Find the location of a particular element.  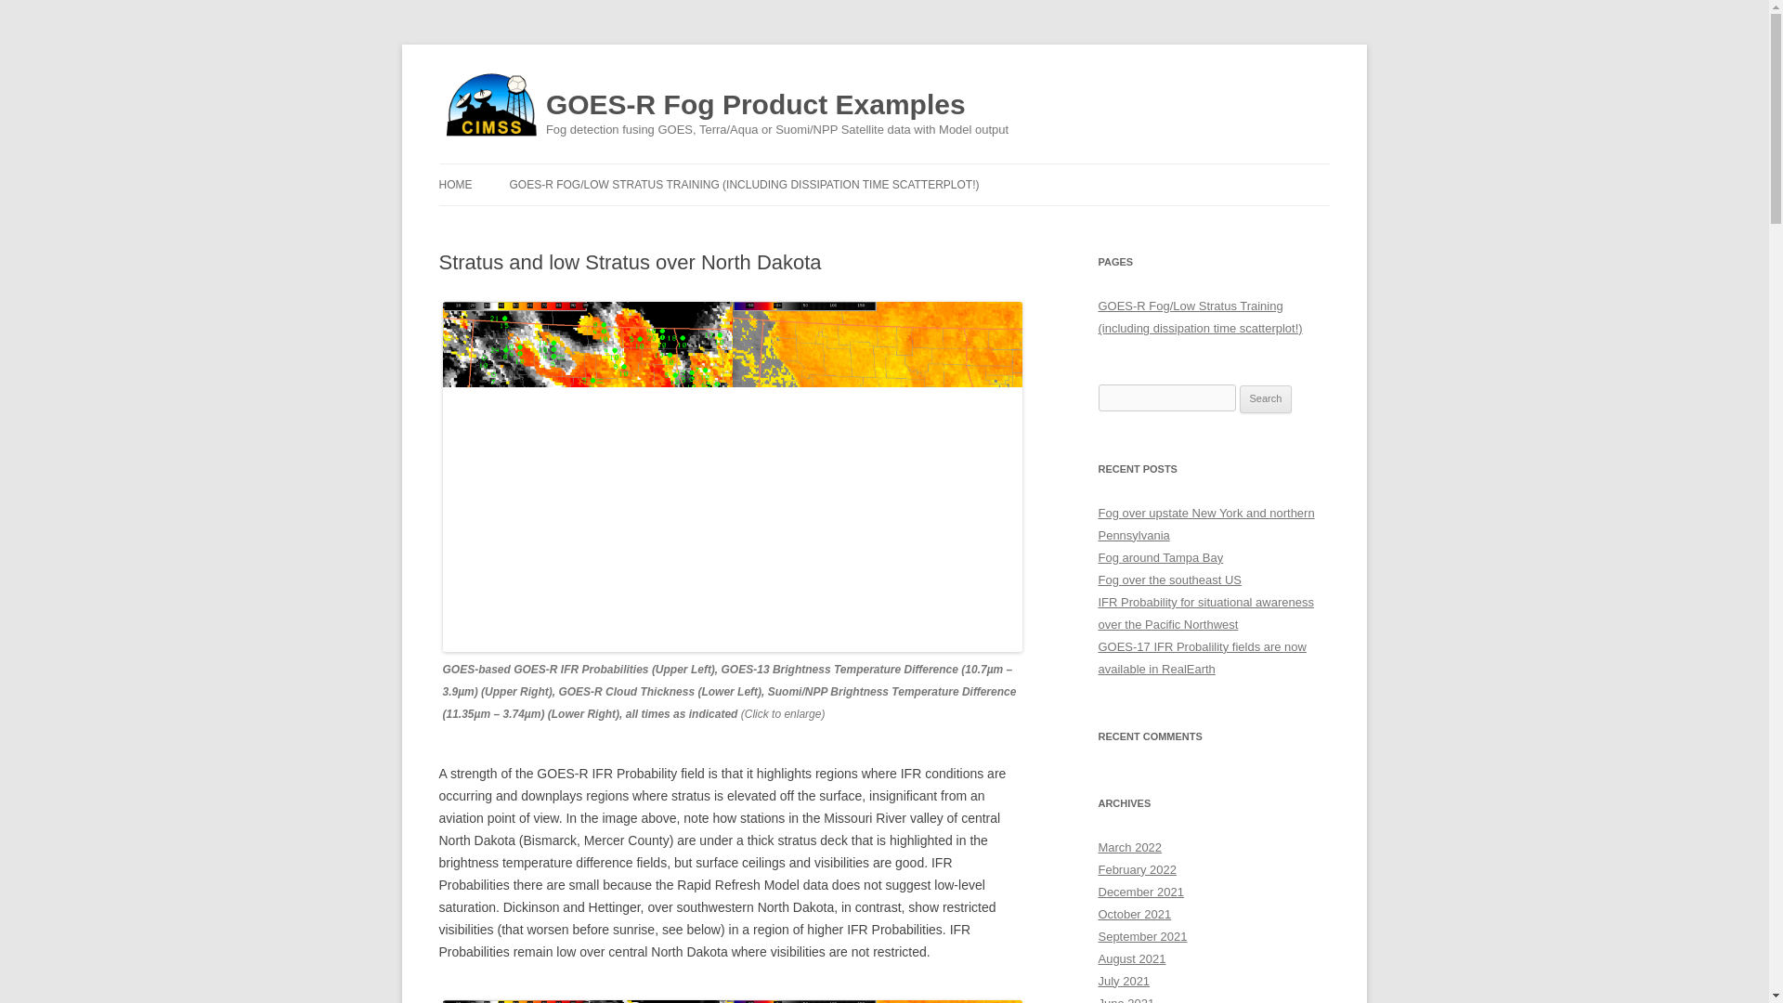

GOES-R Fog Product Examples is located at coordinates (756, 105).